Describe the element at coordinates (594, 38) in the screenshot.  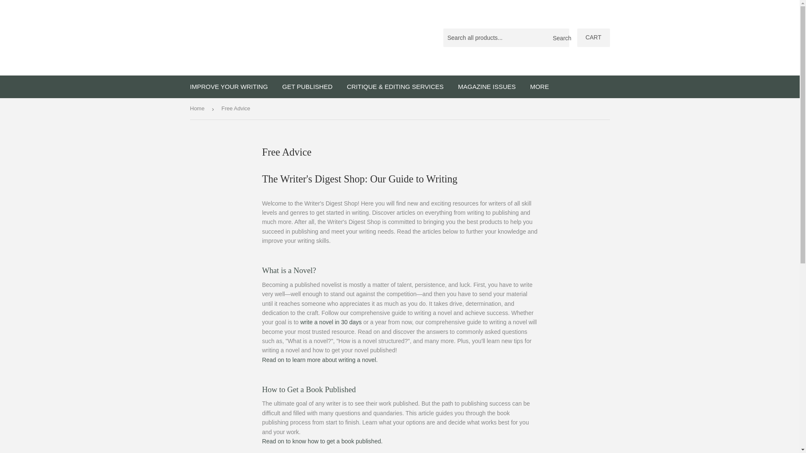
I see `CART` at that location.